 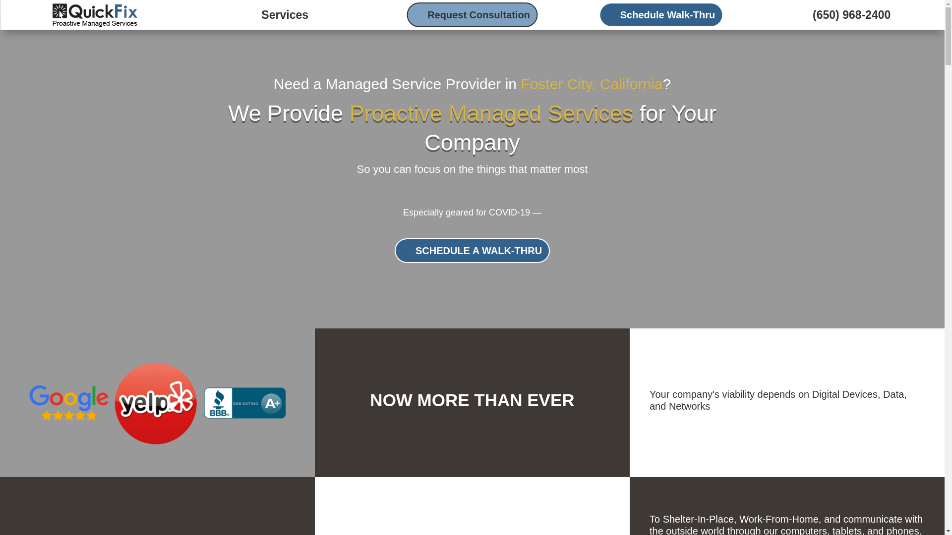 What do you see at coordinates (472, 251) in the screenshot?
I see `SCHEDULE A WALK-THRU` at bounding box center [472, 251].